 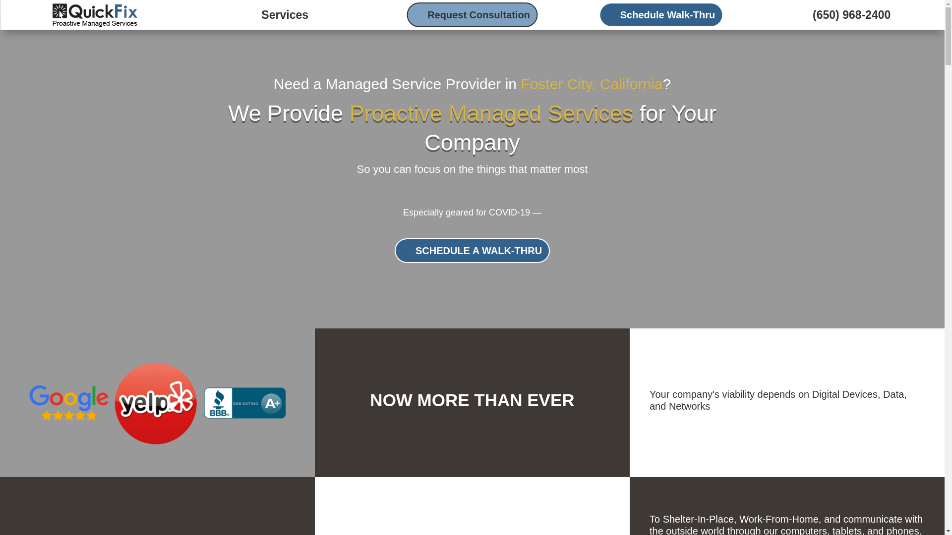 What do you see at coordinates (472, 251) in the screenshot?
I see `SCHEDULE A WALK-THRU` at bounding box center [472, 251].